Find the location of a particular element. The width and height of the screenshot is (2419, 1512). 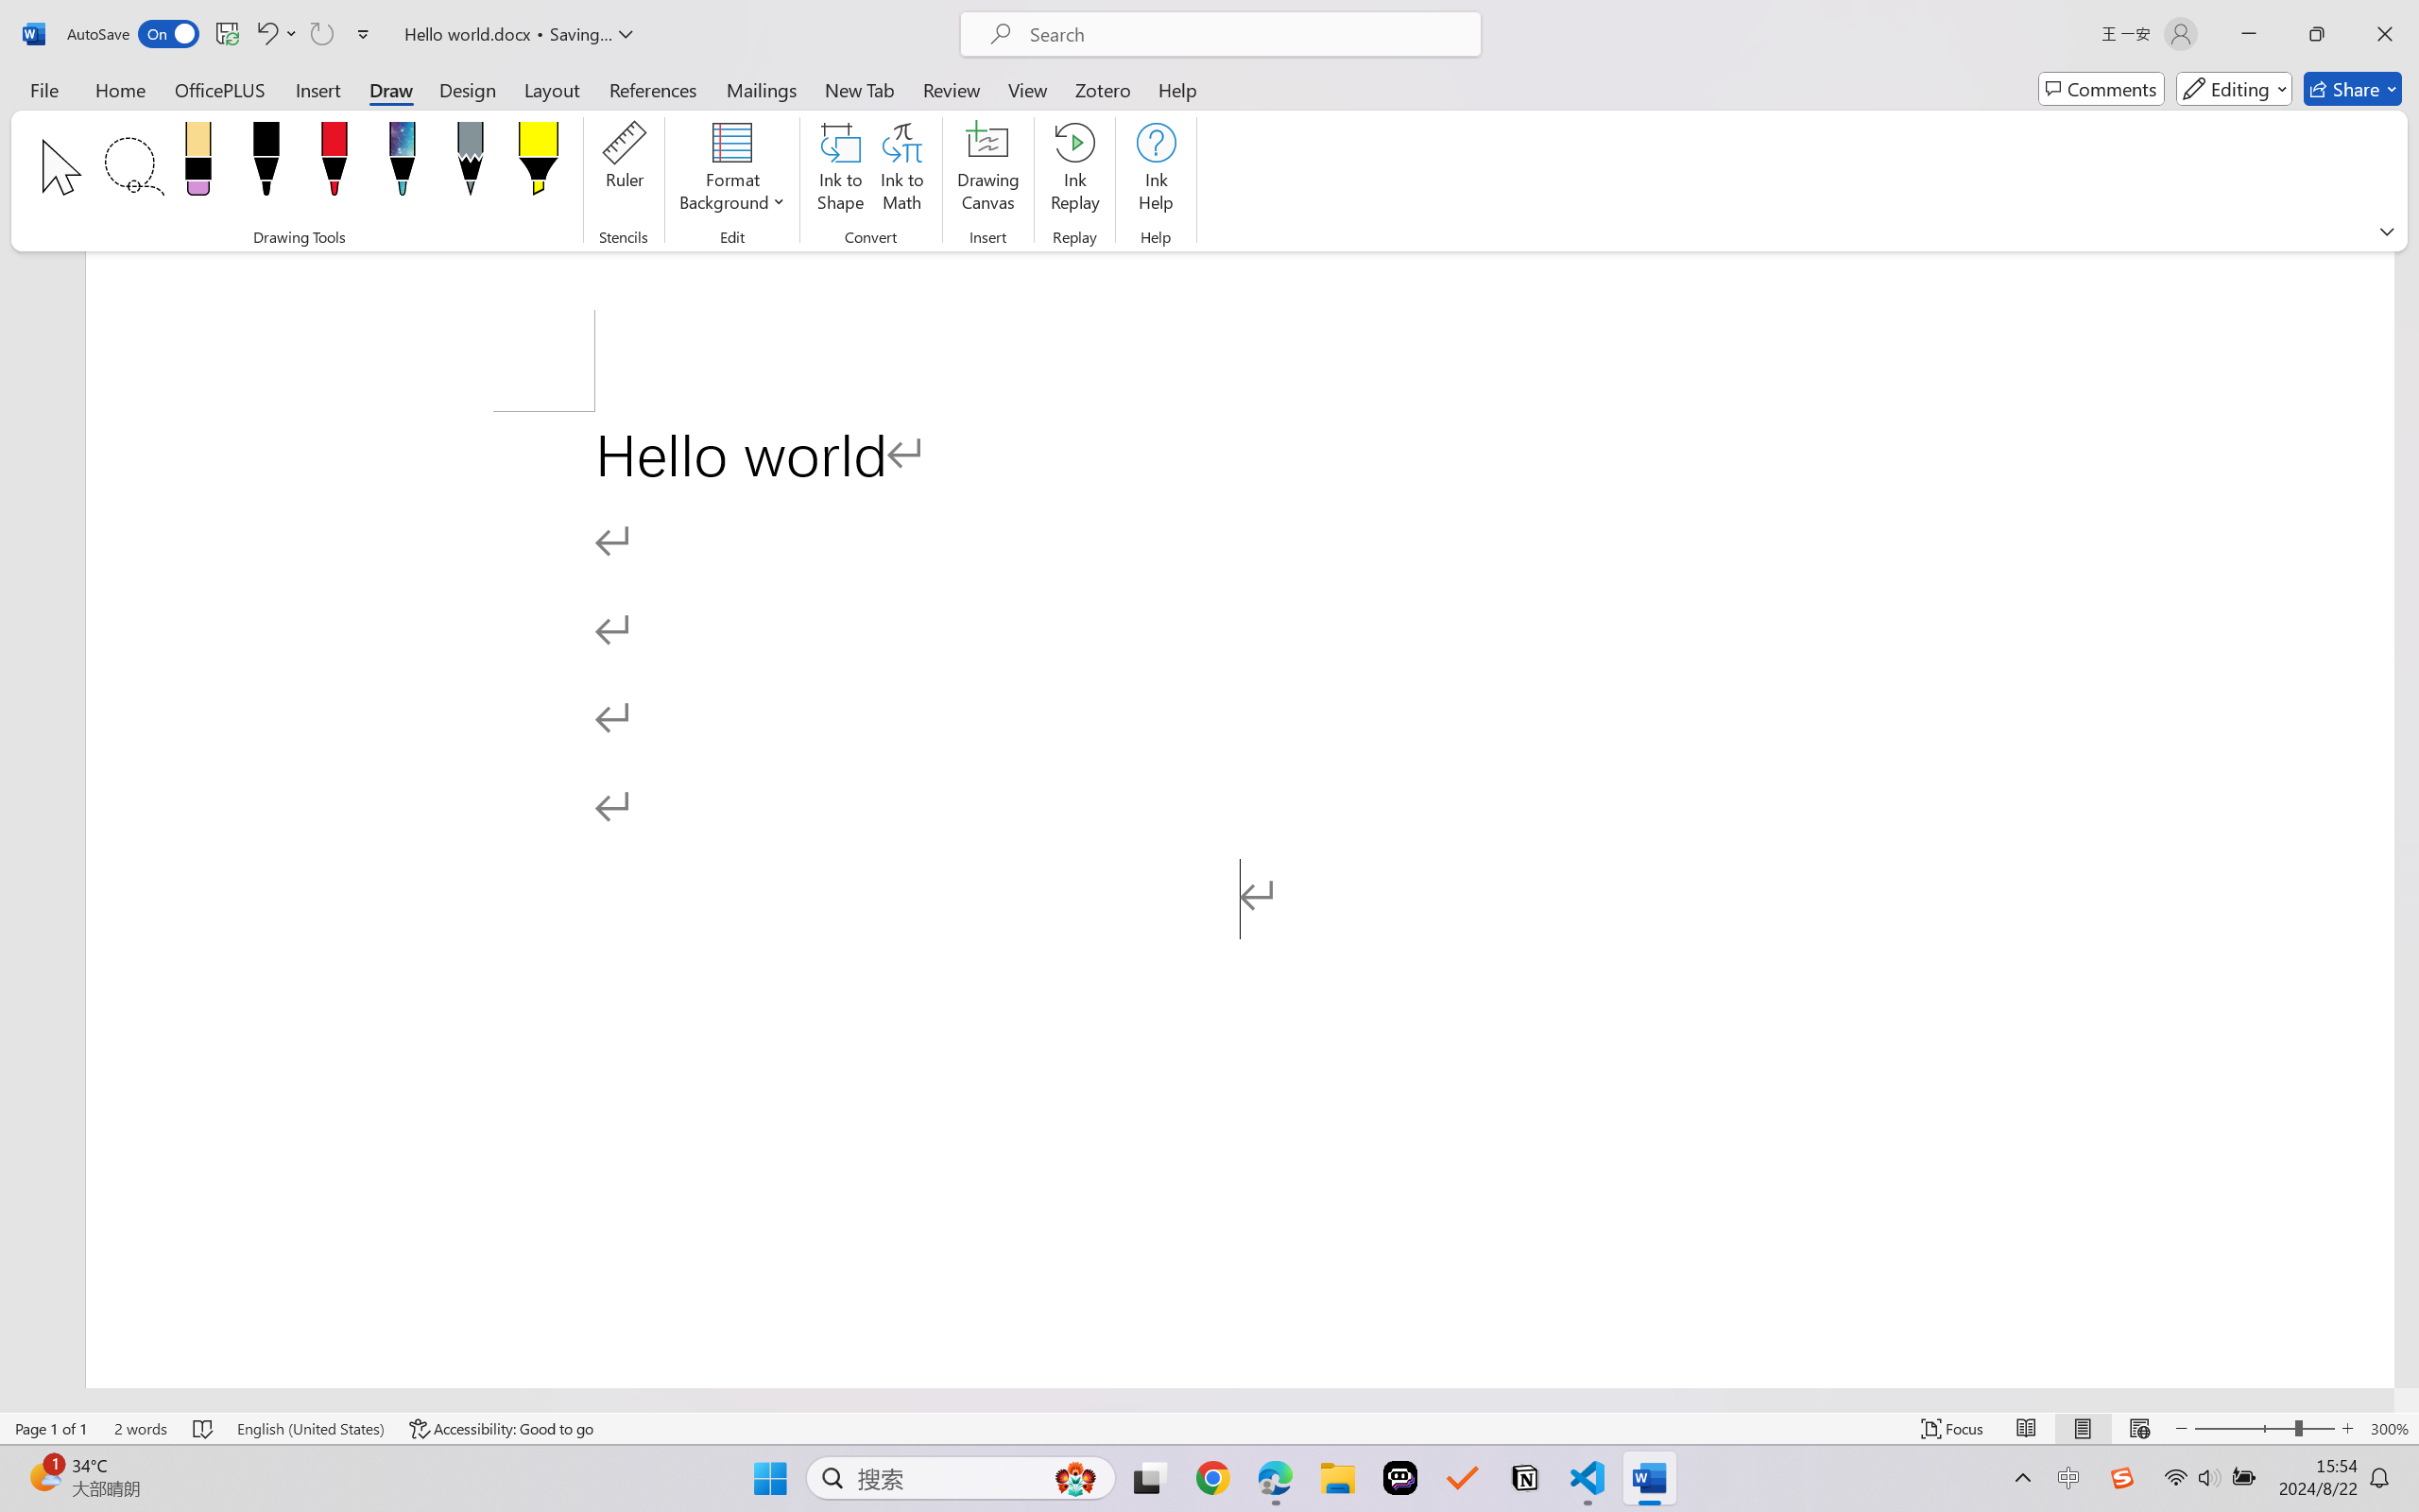

New Tab is located at coordinates (860, 89).